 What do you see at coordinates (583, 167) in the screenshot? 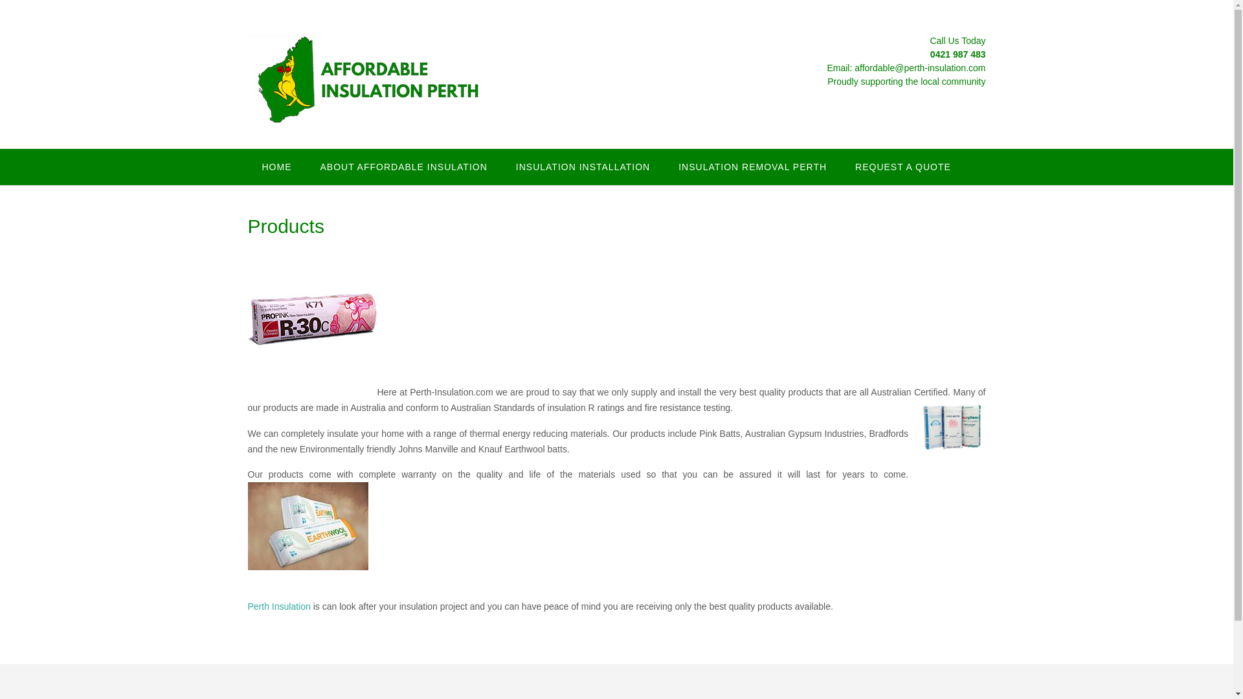
I see `INSULATION INSTALLATION` at bounding box center [583, 167].